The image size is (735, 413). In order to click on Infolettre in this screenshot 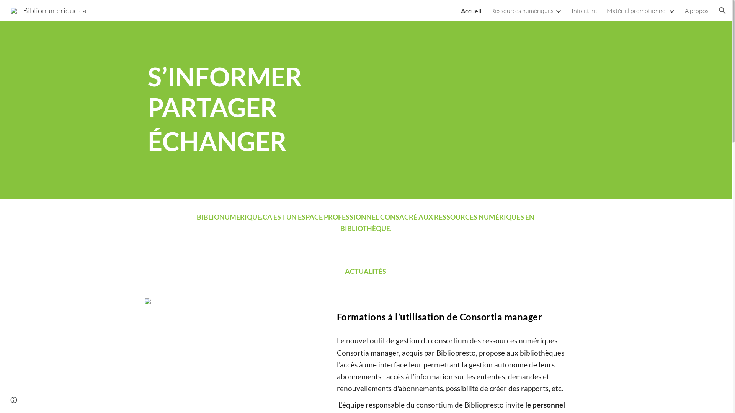, I will do `click(584, 11)`.